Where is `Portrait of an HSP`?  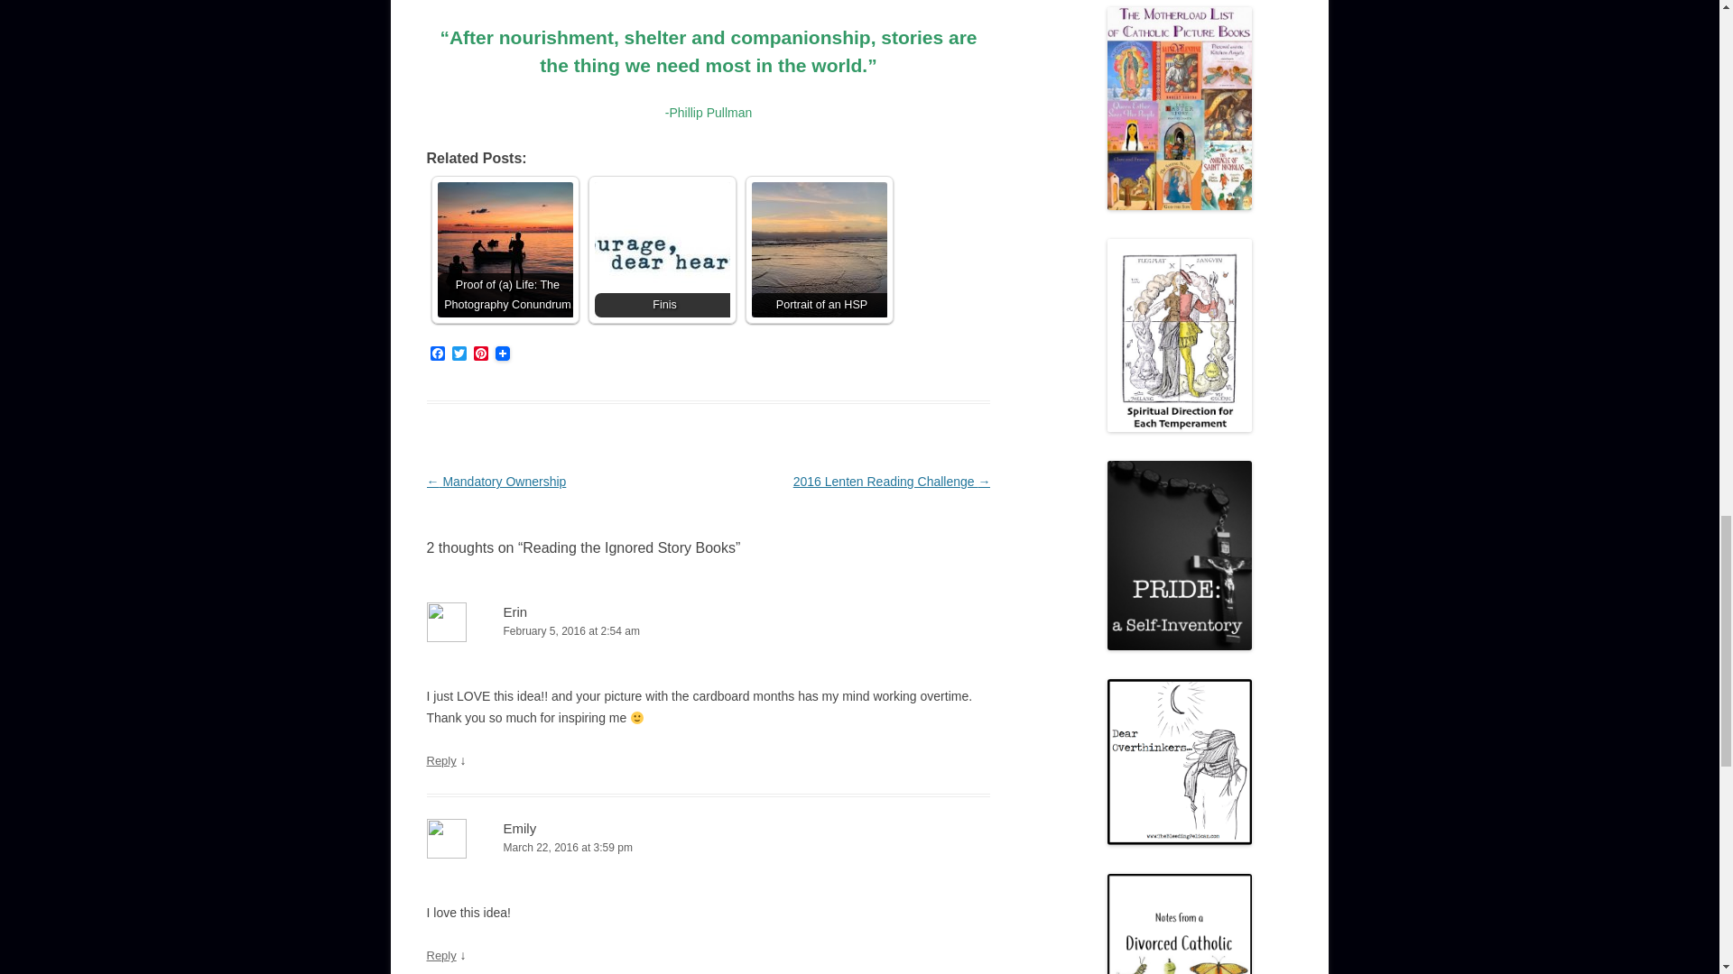 Portrait of an HSP is located at coordinates (818, 249).